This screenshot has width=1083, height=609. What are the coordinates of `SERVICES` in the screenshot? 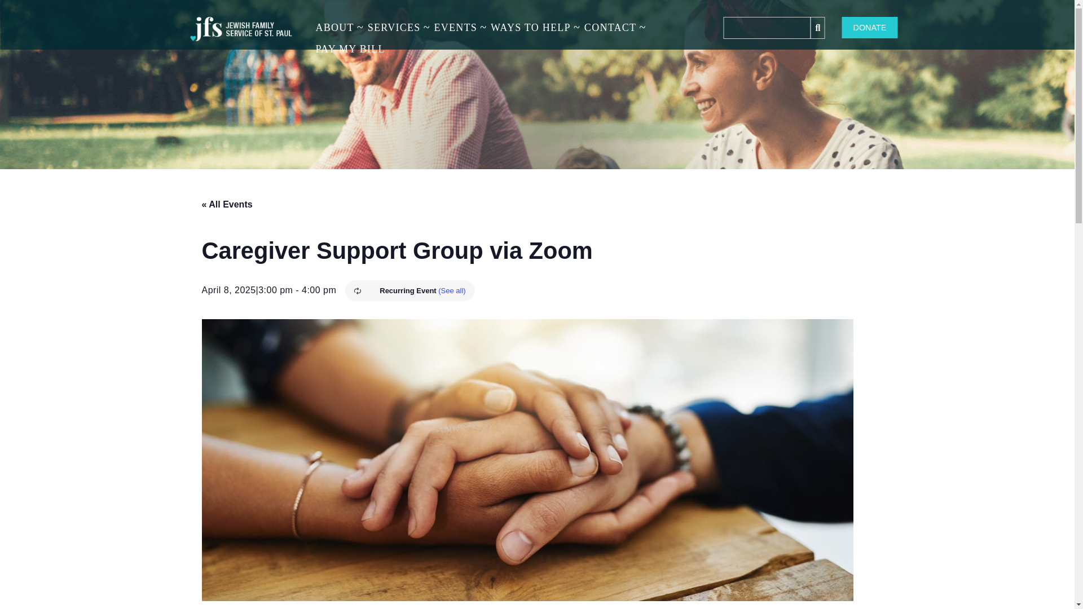 It's located at (394, 28).